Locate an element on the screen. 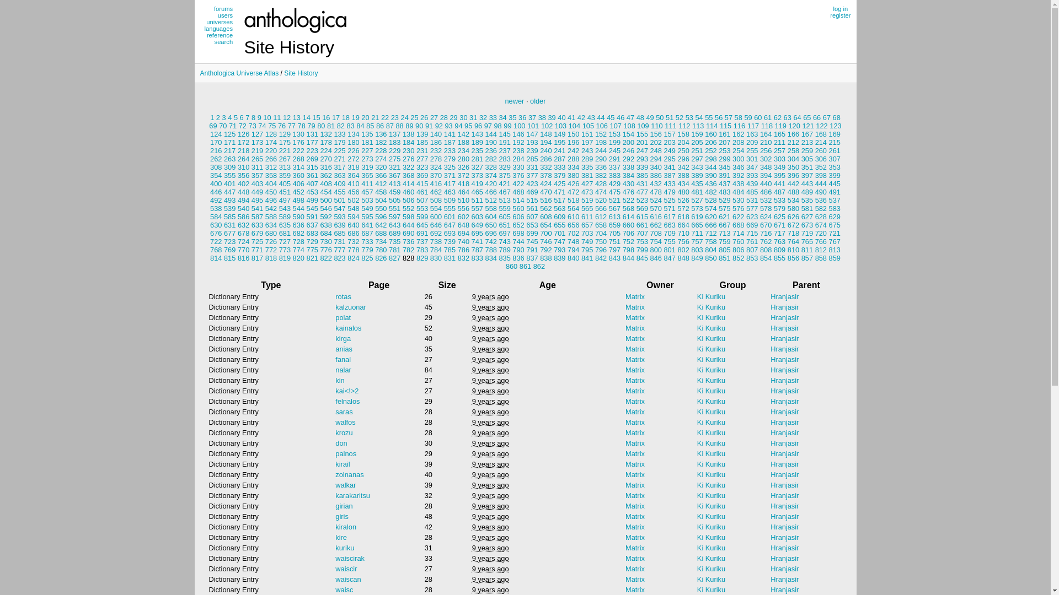 This screenshot has width=1059, height=595. 605 is located at coordinates (504, 217).